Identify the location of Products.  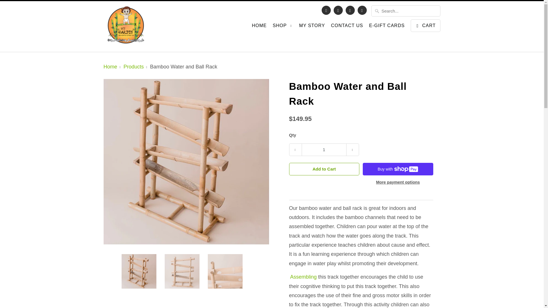
(134, 67).